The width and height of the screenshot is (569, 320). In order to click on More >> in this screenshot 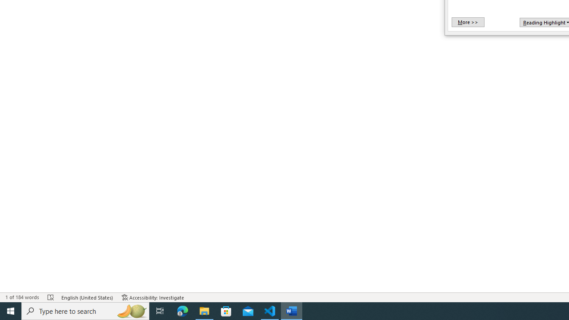, I will do `click(468, 22)`.